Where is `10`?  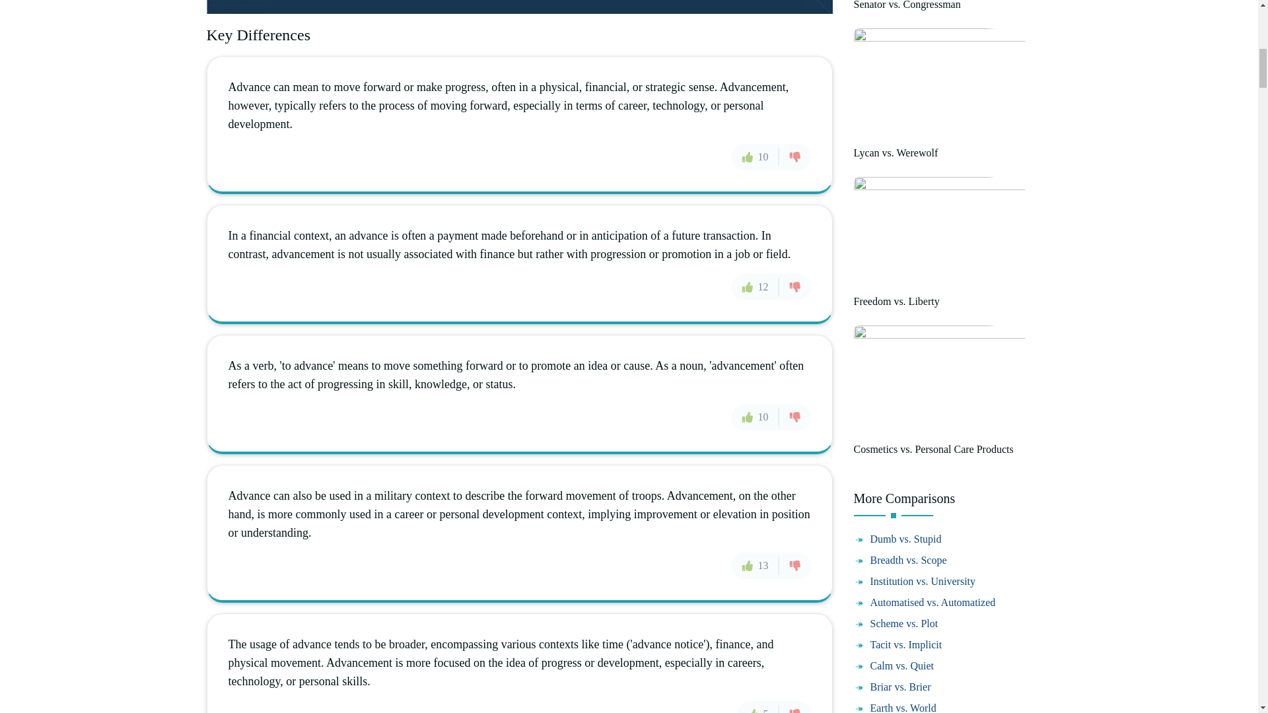
10 is located at coordinates (756, 417).